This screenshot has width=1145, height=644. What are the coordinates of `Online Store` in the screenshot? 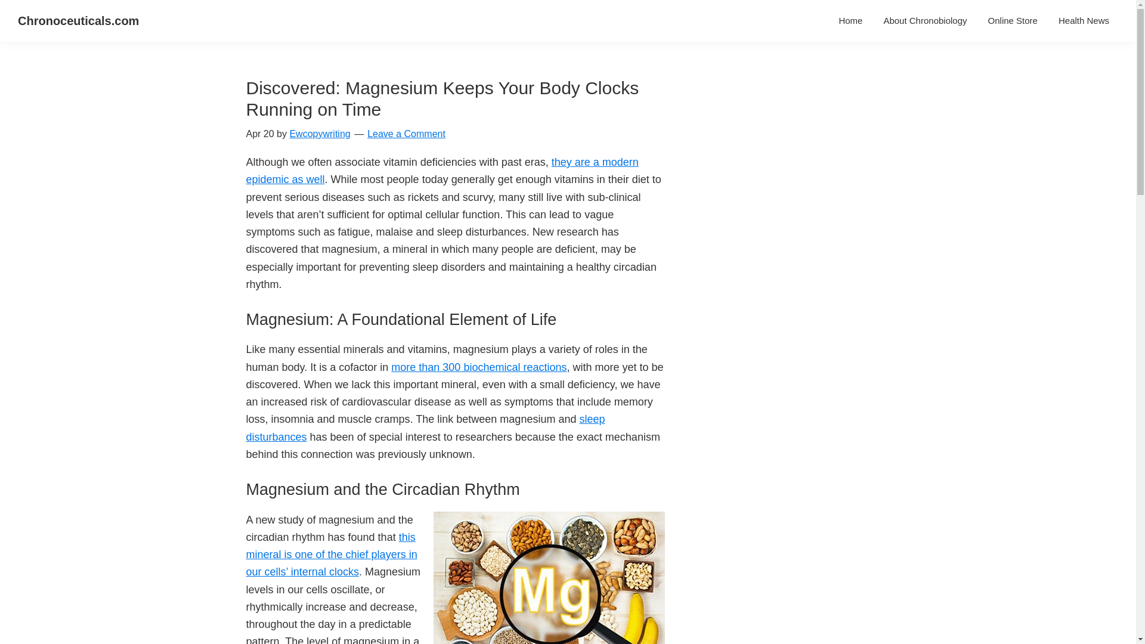 It's located at (1013, 20).